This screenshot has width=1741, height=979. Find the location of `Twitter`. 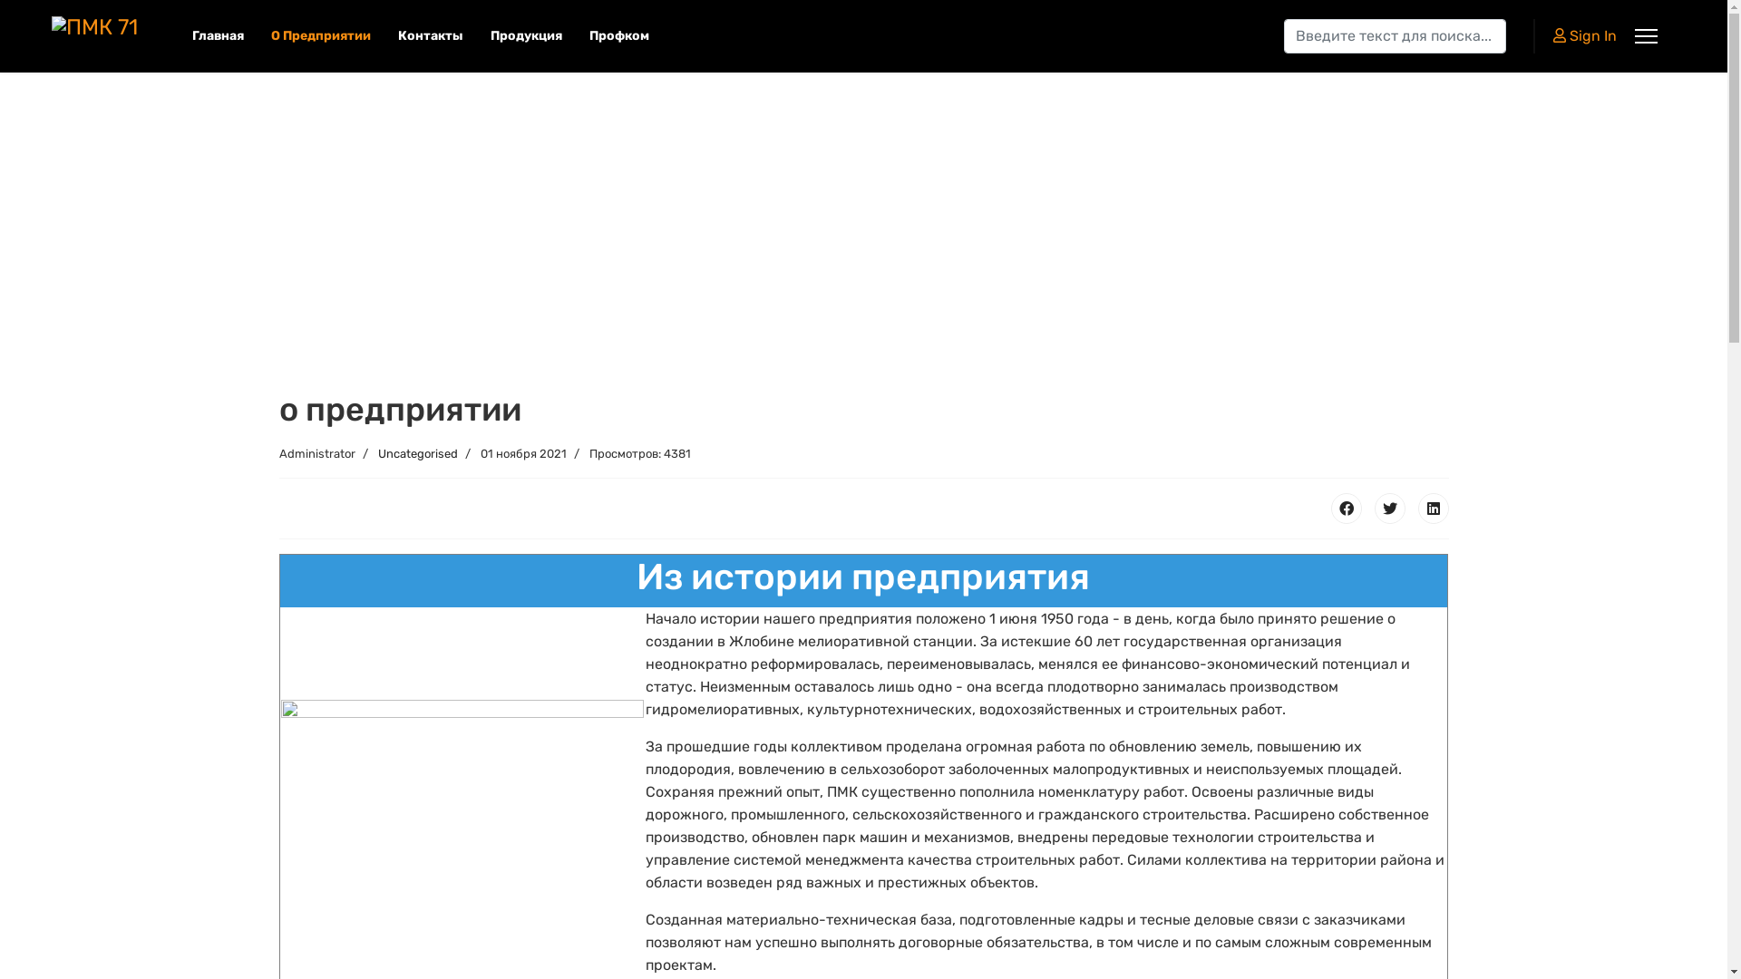

Twitter is located at coordinates (1390, 509).